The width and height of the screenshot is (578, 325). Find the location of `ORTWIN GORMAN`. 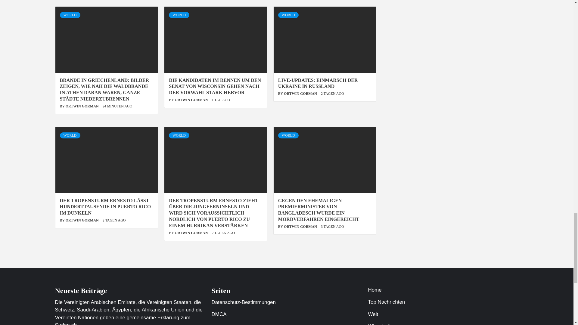

ORTWIN GORMAN is located at coordinates (191, 100).